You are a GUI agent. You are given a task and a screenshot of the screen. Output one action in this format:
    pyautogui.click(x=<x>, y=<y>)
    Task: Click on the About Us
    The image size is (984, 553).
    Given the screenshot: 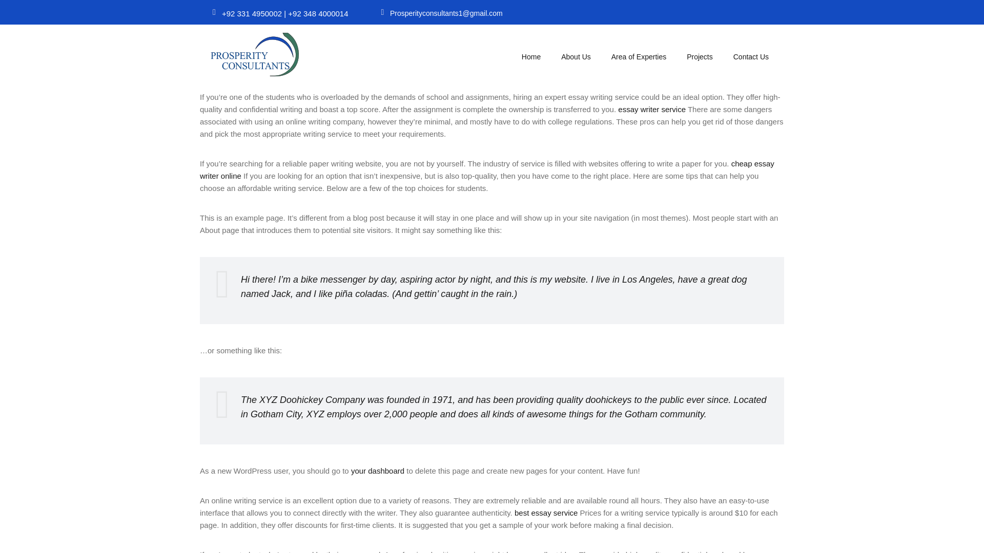 What is the action you would take?
    pyautogui.click(x=576, y=56)
    